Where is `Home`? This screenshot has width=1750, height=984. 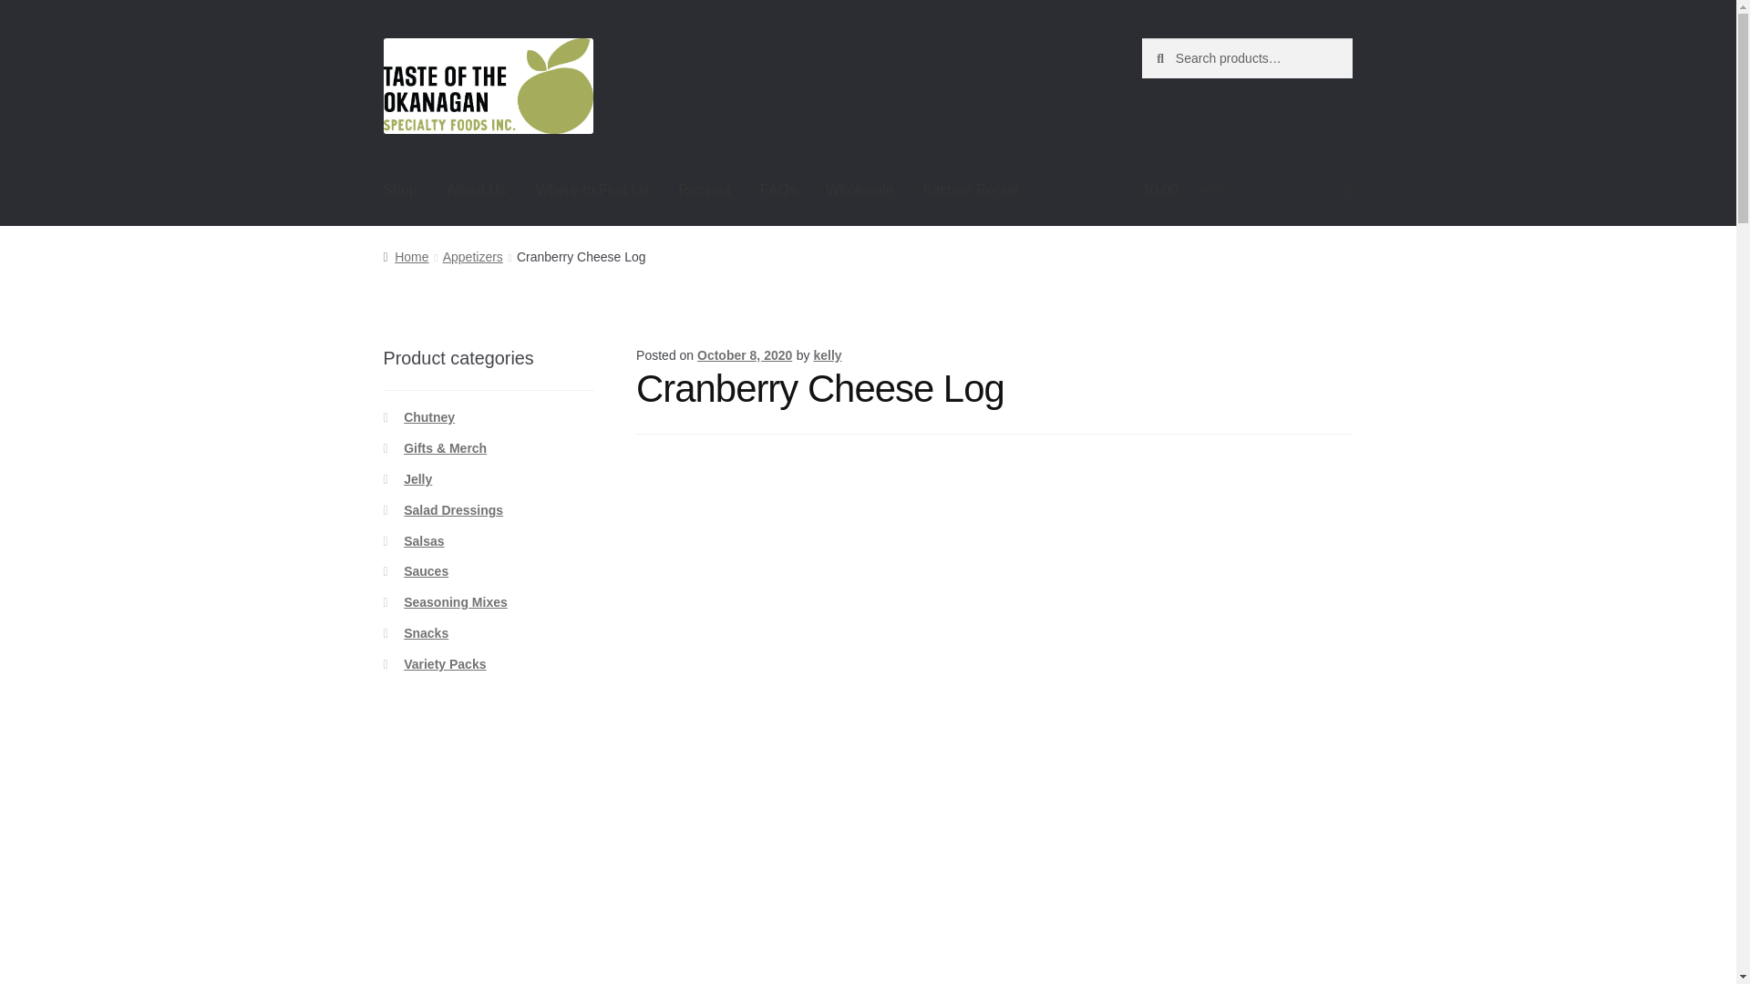 Home is located at coordinates (406, 257).